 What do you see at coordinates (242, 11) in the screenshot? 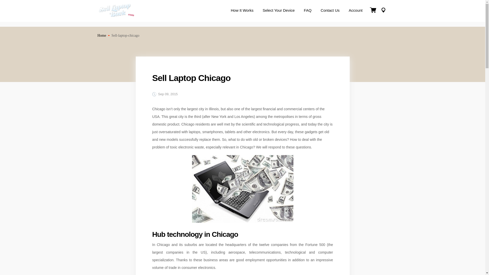
I see `How It Works` at bounding box center [242, 11].